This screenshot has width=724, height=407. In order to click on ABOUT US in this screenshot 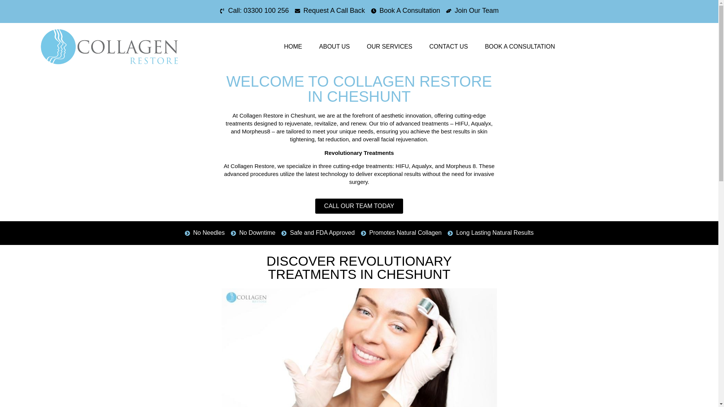, I will do `click(334, 46)`.